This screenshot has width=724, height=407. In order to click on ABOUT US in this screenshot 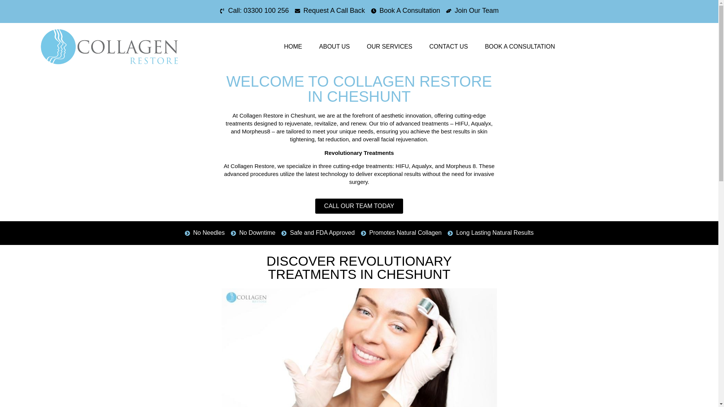, I will do `click(334, 46)`.